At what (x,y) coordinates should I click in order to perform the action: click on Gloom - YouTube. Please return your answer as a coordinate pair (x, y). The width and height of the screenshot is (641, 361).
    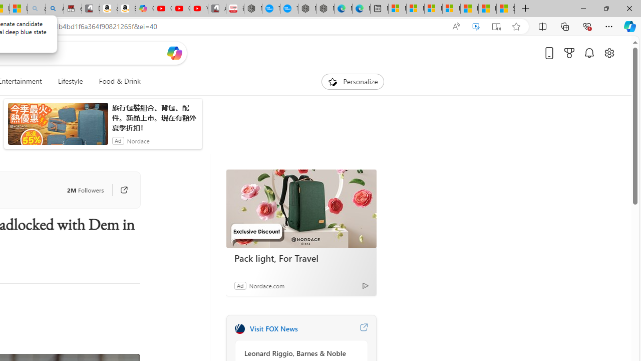
    Looking at the image, I should click on (181, 9).